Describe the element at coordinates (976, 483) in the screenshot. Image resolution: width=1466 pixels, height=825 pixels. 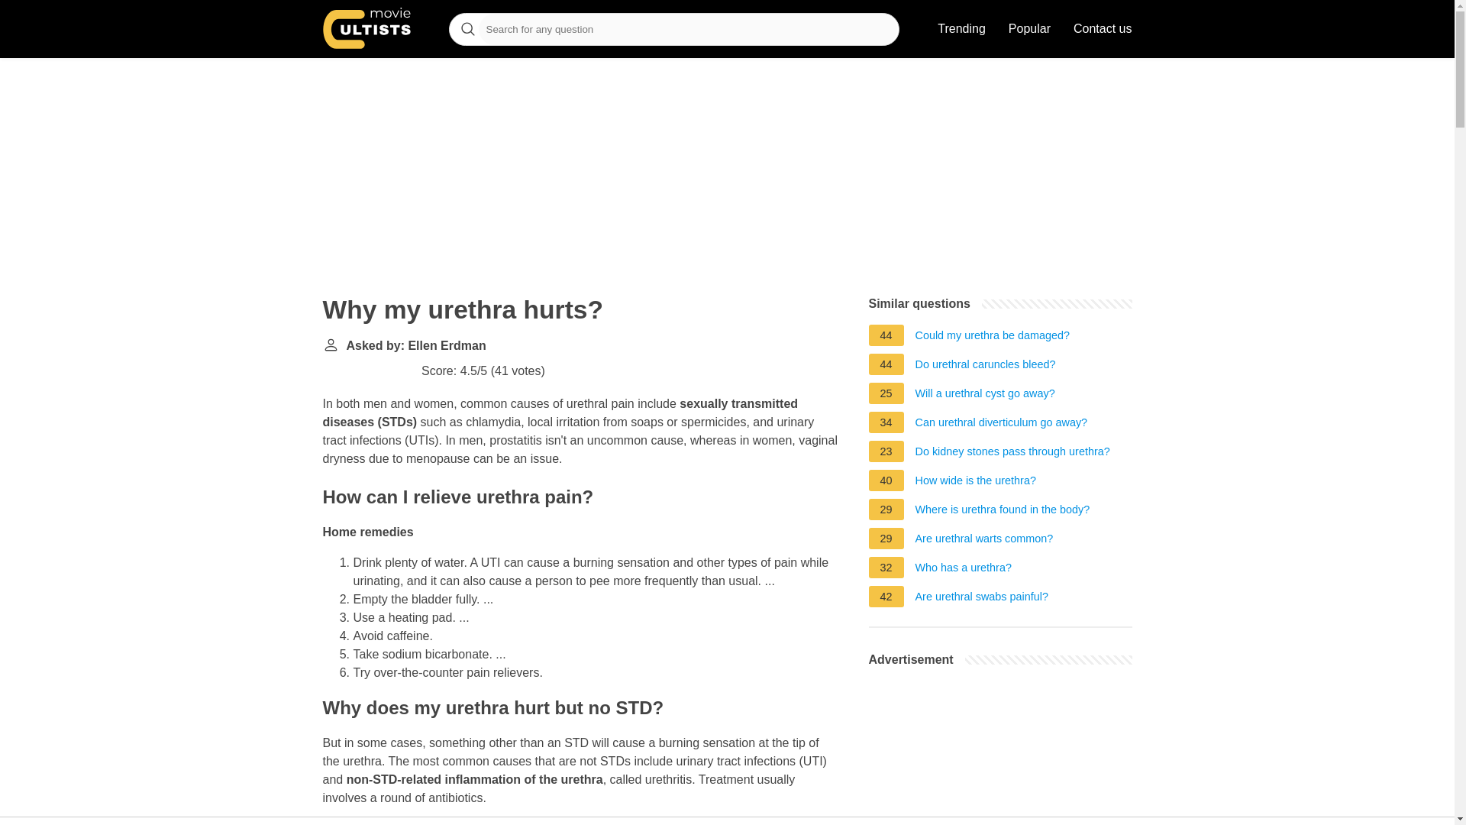
I see `How wide is the urethra?` at that location.